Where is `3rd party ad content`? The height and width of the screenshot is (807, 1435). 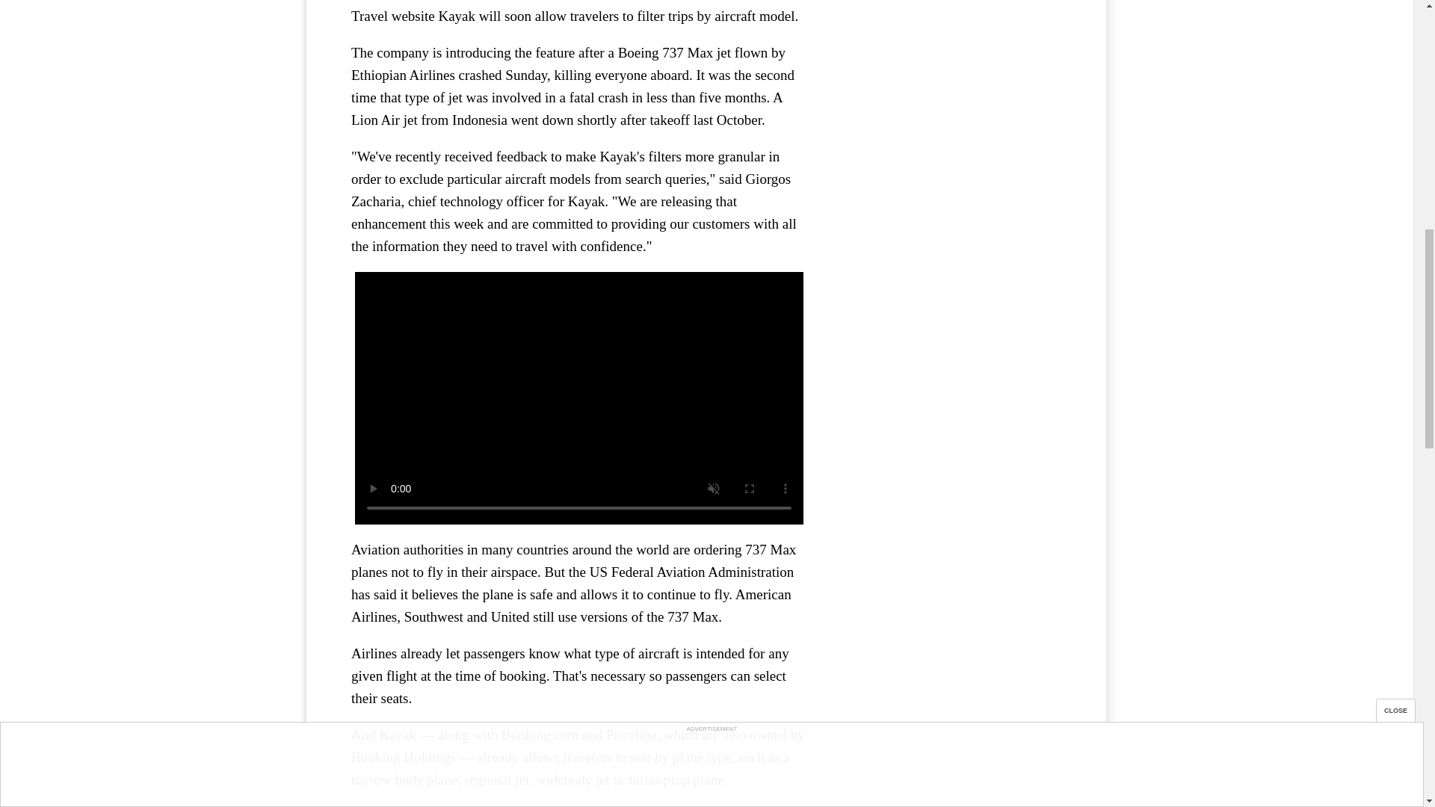 3rd party ad content is located at coordinates (949, 73).